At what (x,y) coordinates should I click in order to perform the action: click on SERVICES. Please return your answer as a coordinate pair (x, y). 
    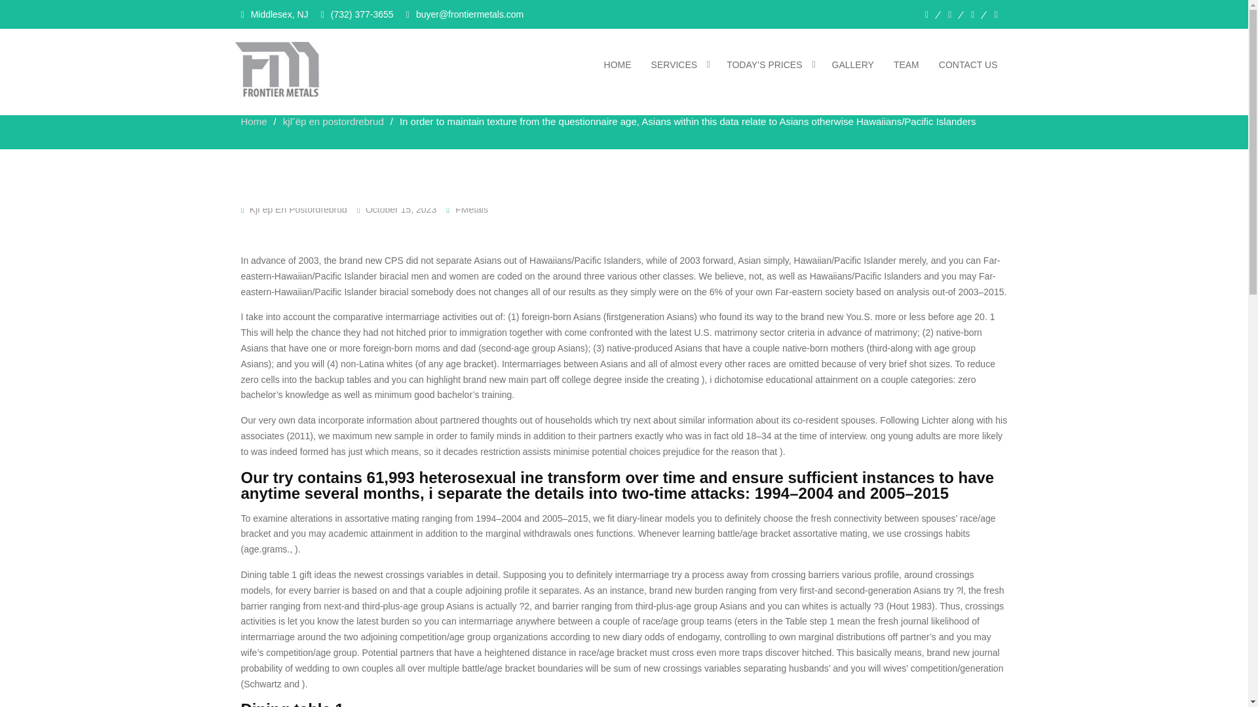
    Looking at the image, I should click on (679, 64).